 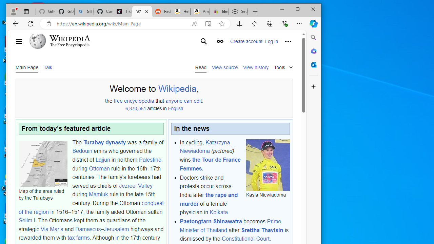 I want to click on Amazon.com: Deals, so click(x=200, y=12).